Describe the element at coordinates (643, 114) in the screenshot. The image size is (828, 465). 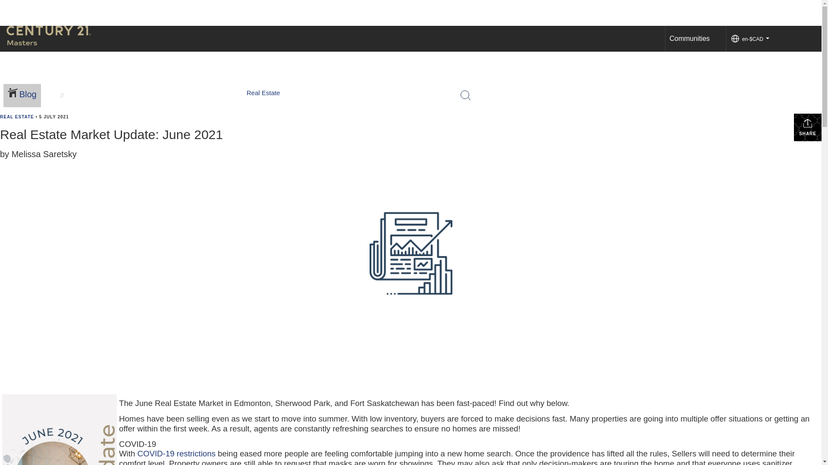
I see `Shop Local` at that location.